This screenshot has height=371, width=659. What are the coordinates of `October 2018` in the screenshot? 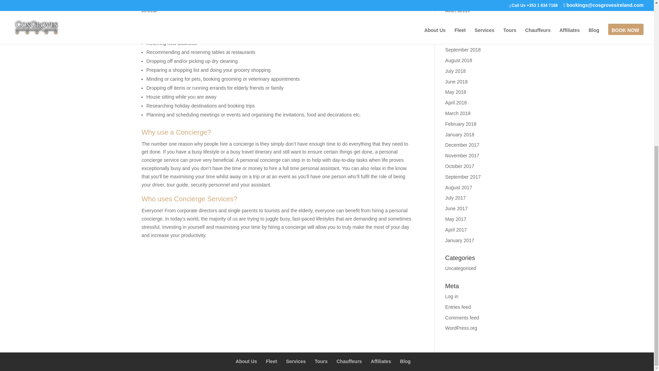 It's located at (460, 39).